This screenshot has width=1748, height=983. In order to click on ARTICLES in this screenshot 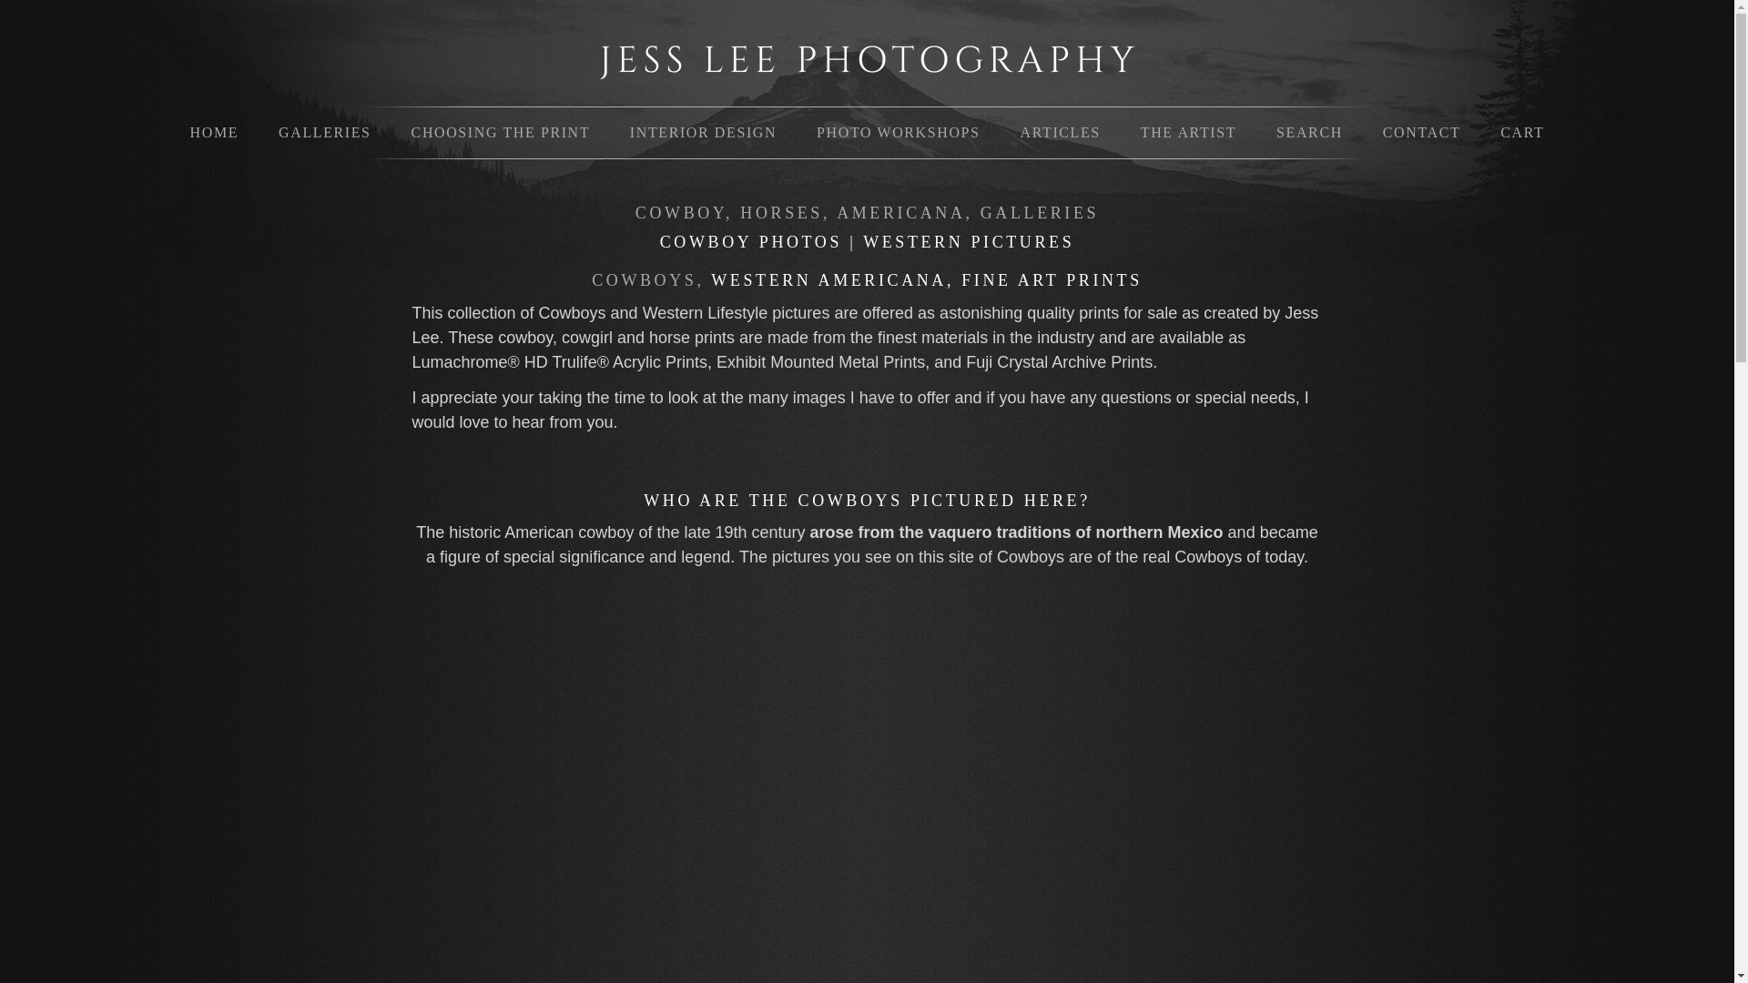, I will do `click(1060, 133)`.